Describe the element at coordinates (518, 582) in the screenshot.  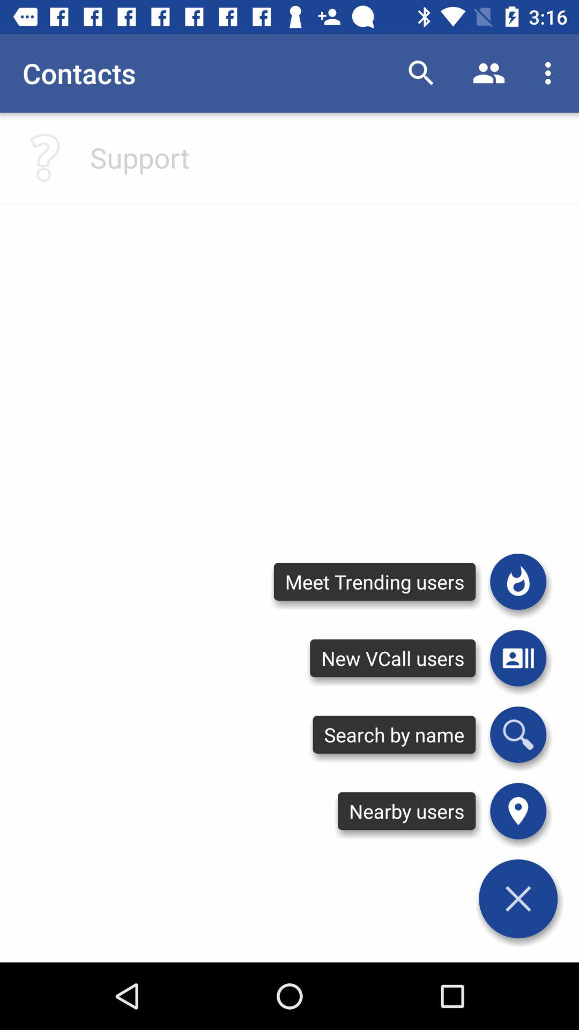
I see `go to see users that are trending` at that location.